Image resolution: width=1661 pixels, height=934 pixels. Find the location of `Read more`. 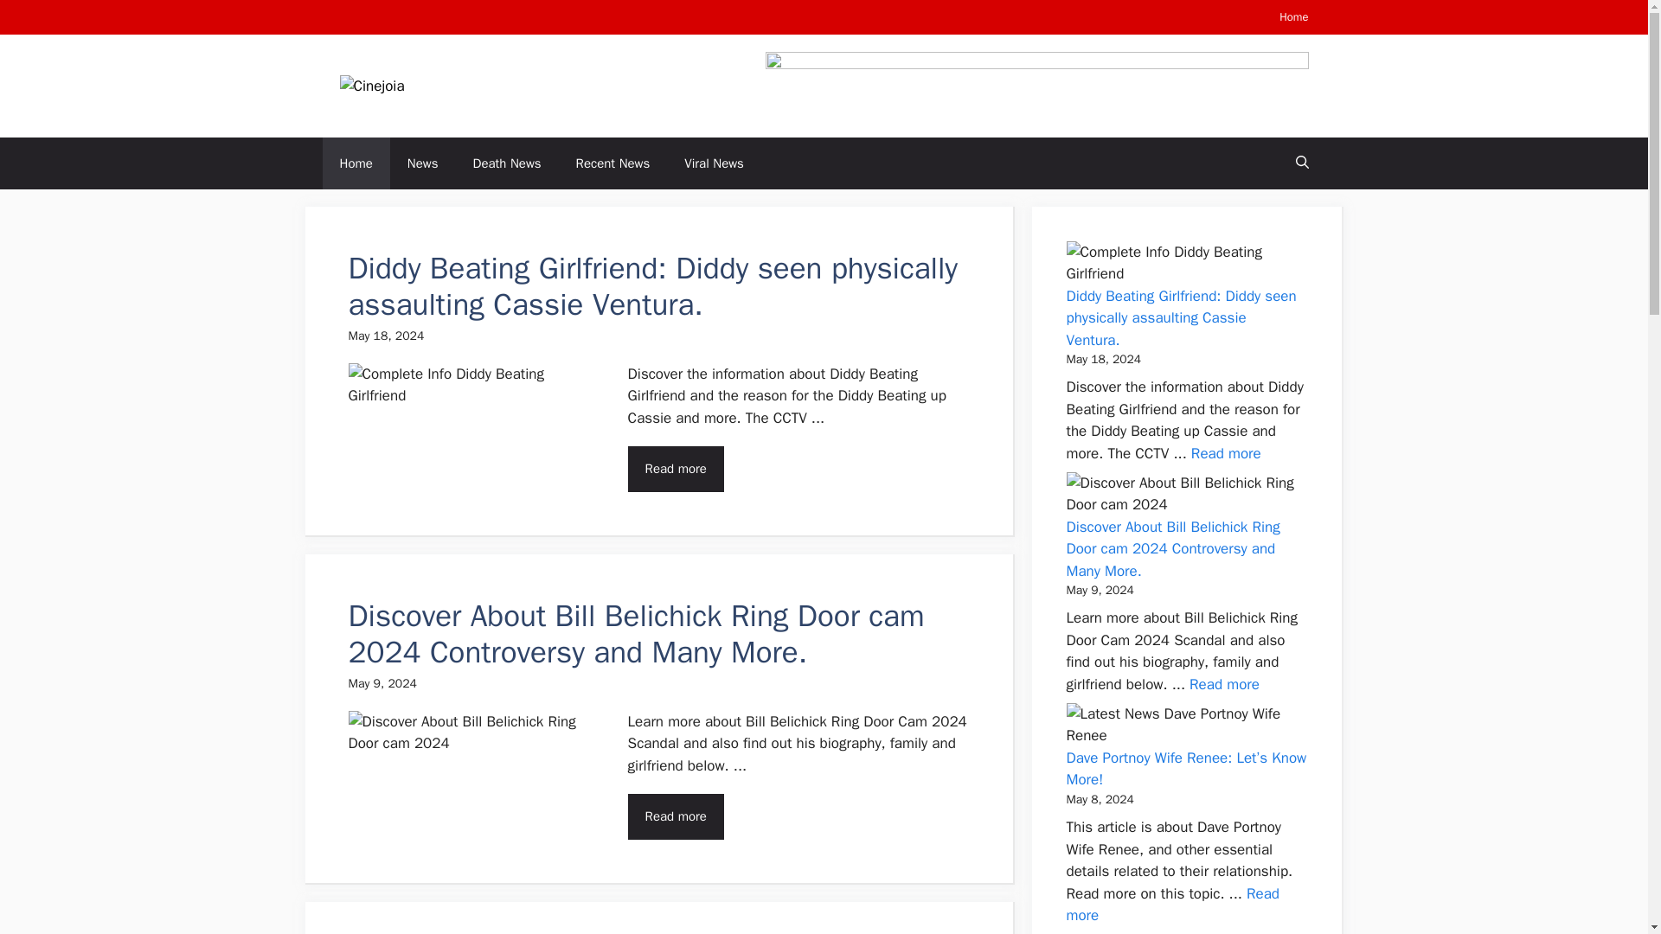

Read more is located at coordinates (1172, 905).